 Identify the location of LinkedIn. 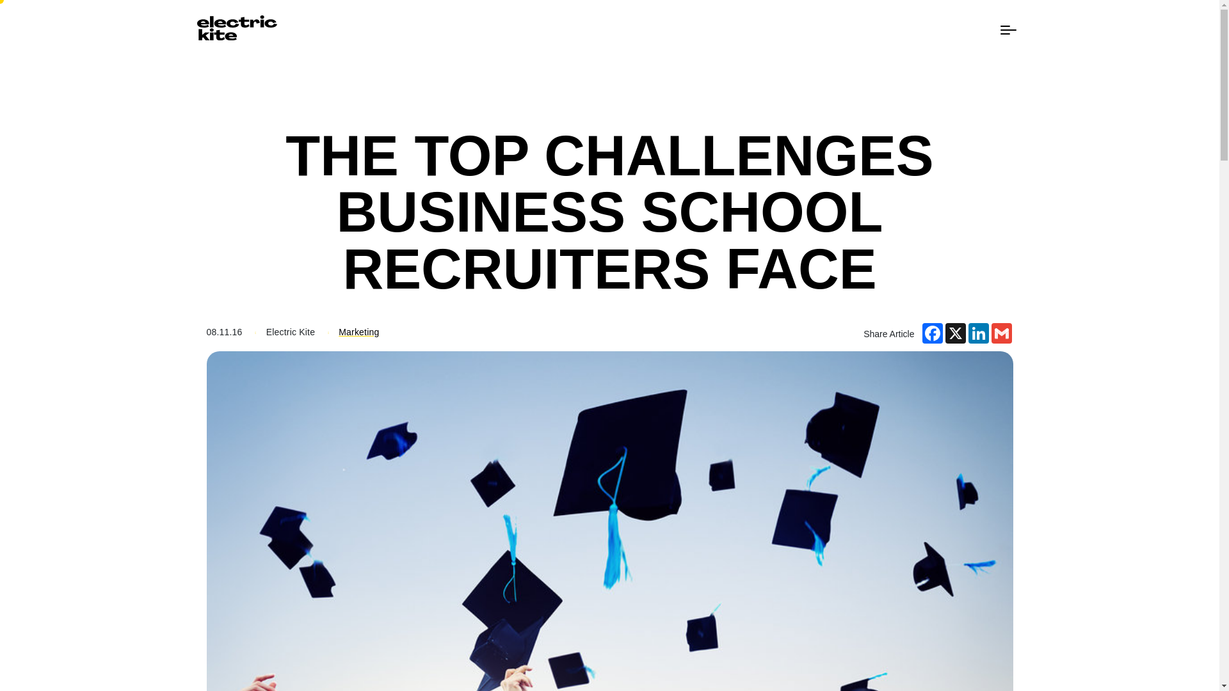
(977, 333).